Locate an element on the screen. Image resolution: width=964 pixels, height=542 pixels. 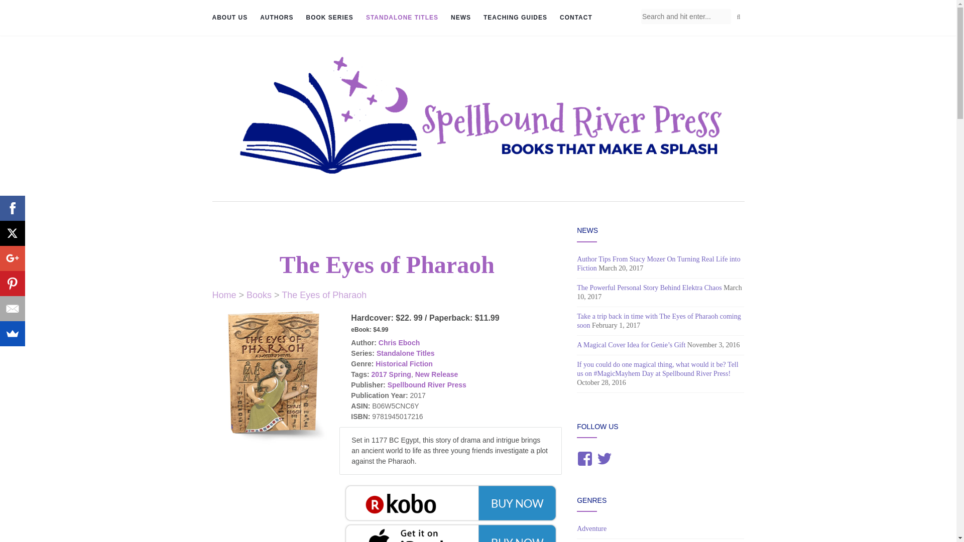
Standalone Titles is located at coordinates (402, 18).